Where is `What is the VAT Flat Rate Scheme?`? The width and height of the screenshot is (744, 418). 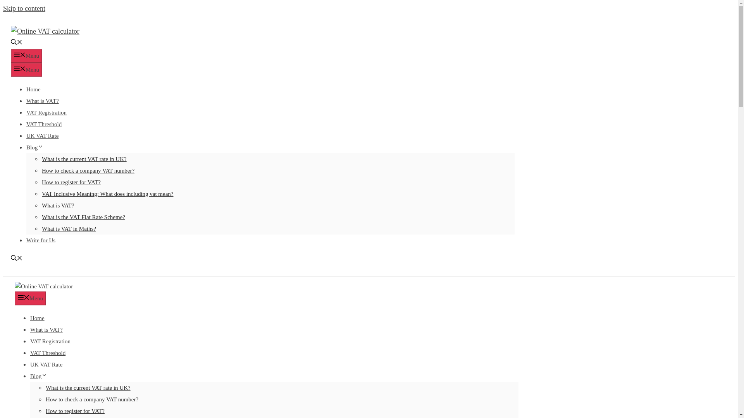 What is the VAT Flat Rate Scheme? is located at coordinates (83, 217).